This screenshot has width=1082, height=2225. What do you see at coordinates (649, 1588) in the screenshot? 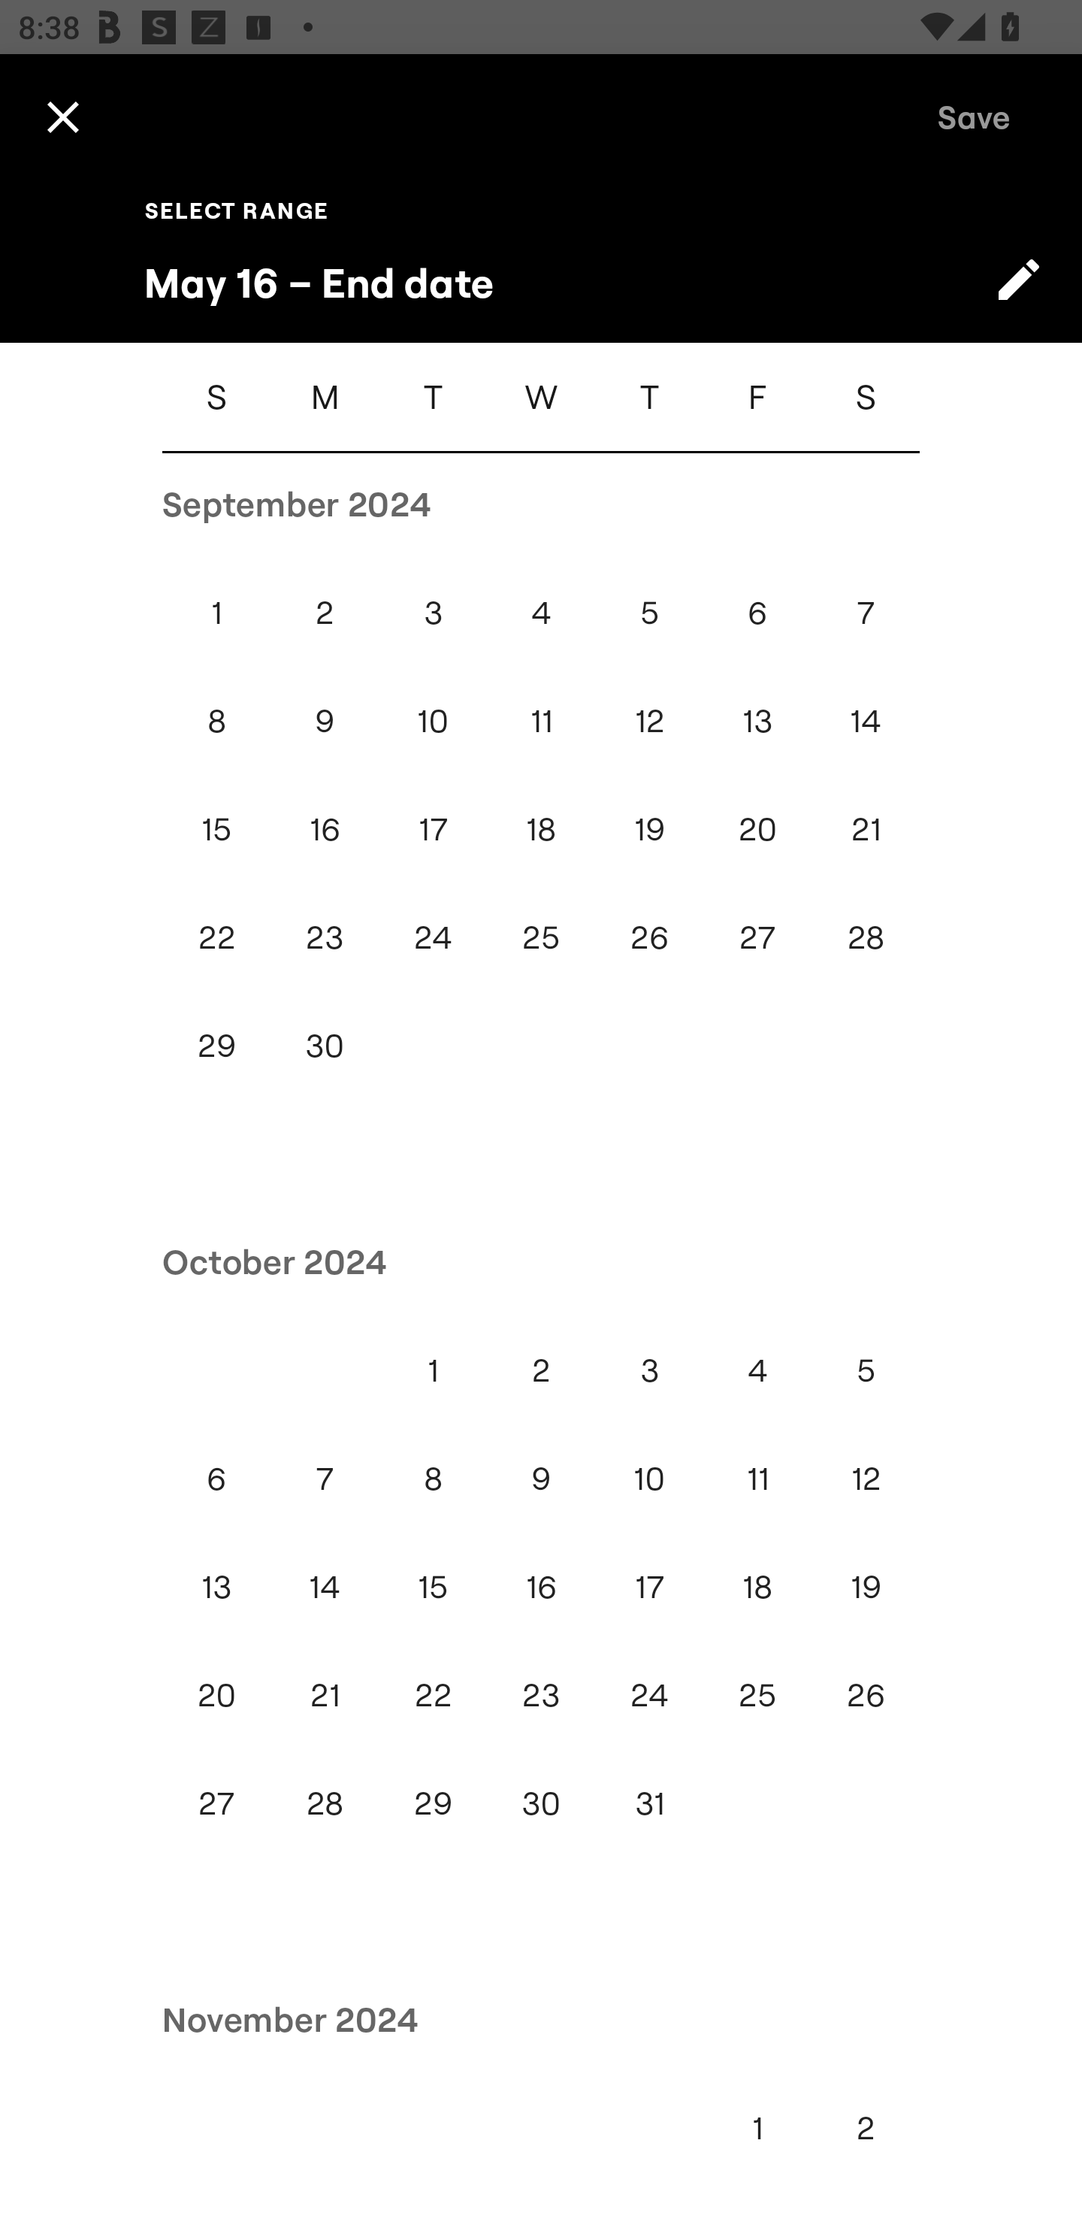
I see `17 Thu, Oct 17` at bounding box center [649, 1588].